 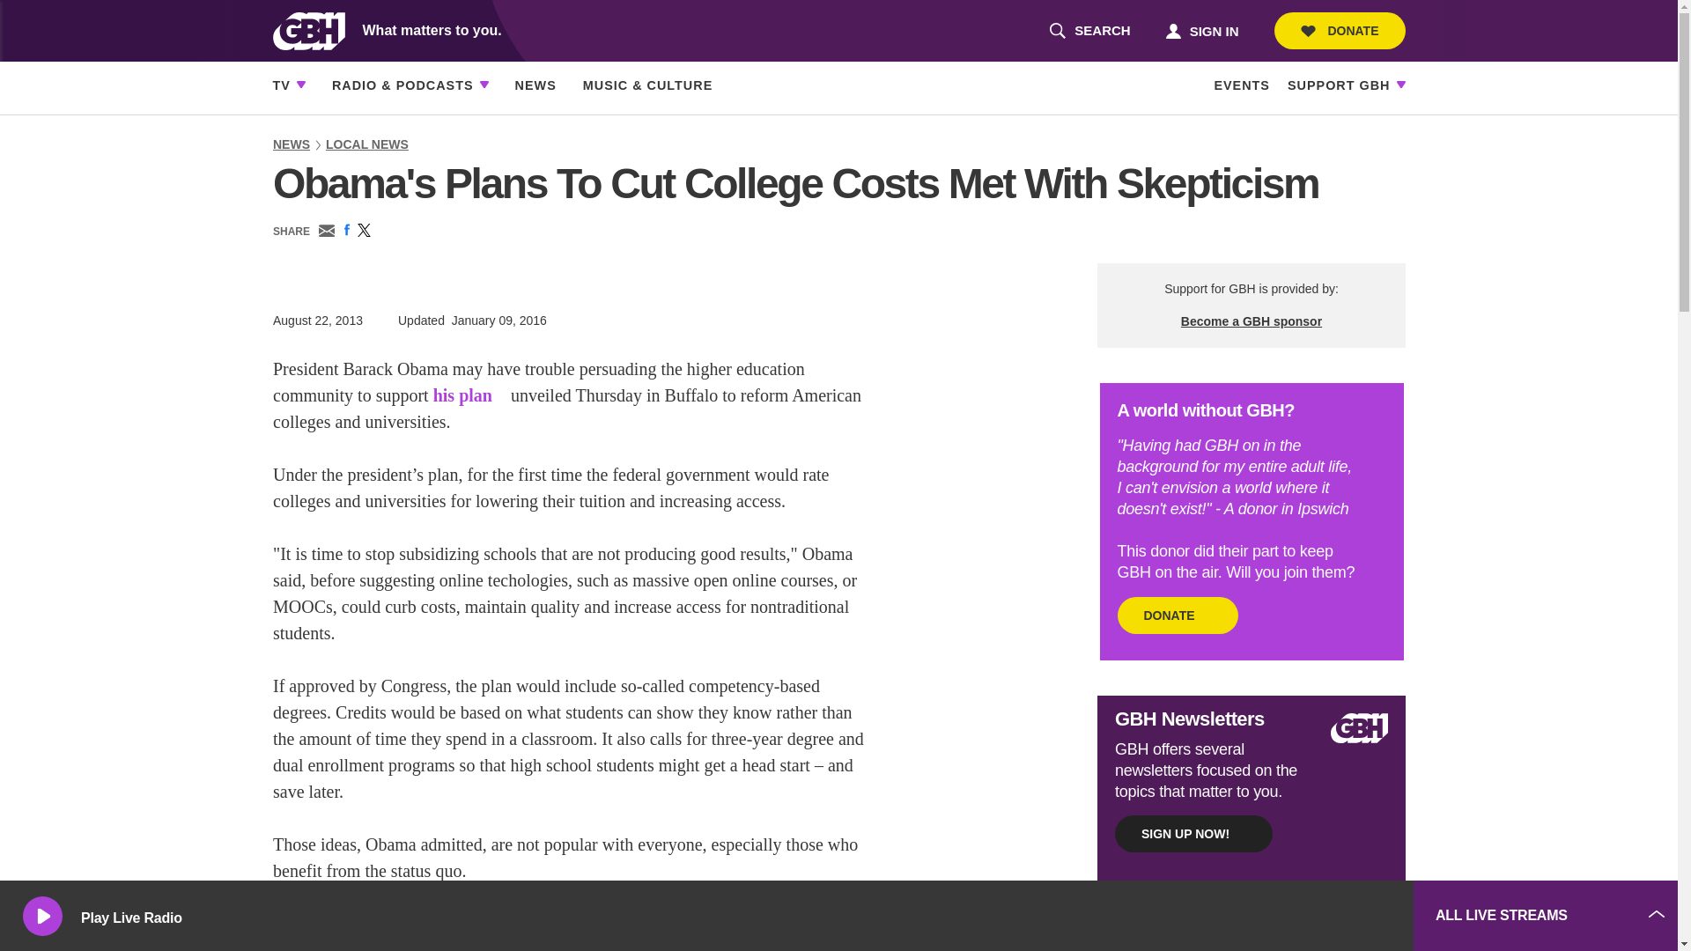 I want to click on DONATE, so click(x=1340, y=31).